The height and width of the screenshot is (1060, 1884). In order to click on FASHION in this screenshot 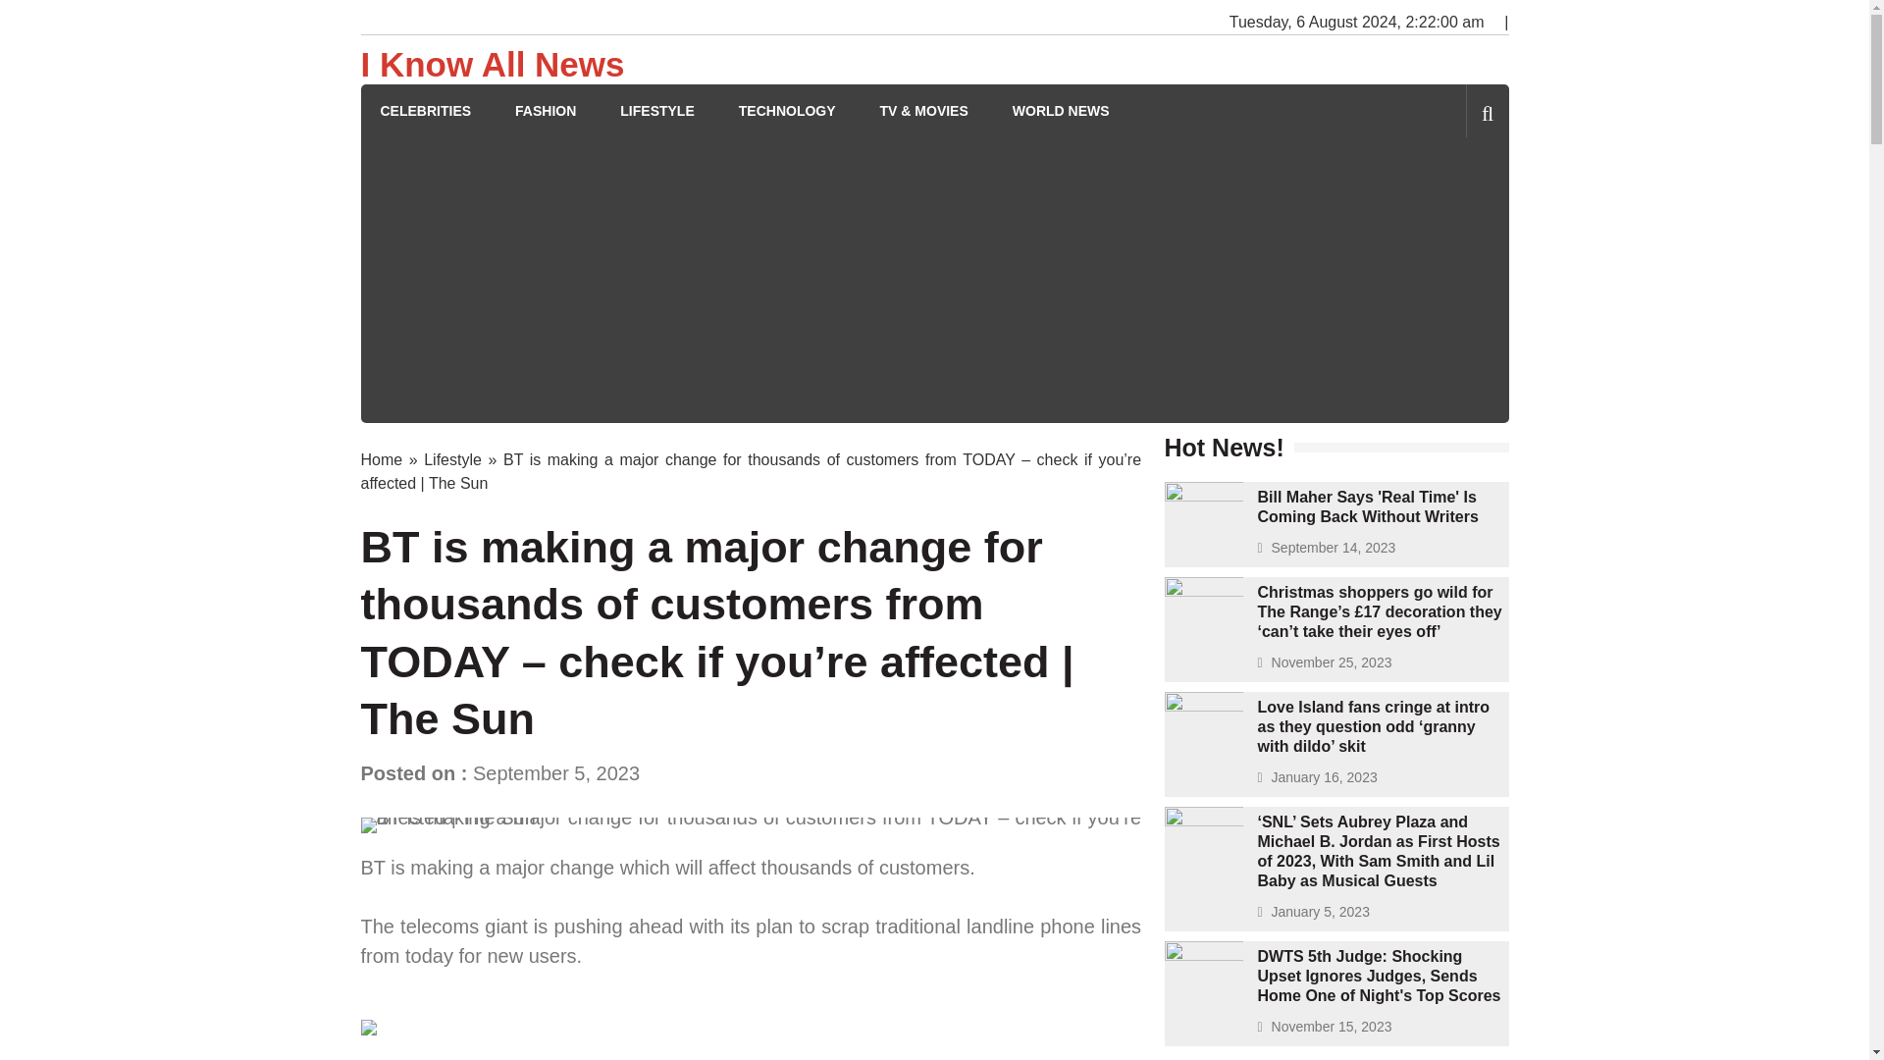, I will do `click(546, 112)`.